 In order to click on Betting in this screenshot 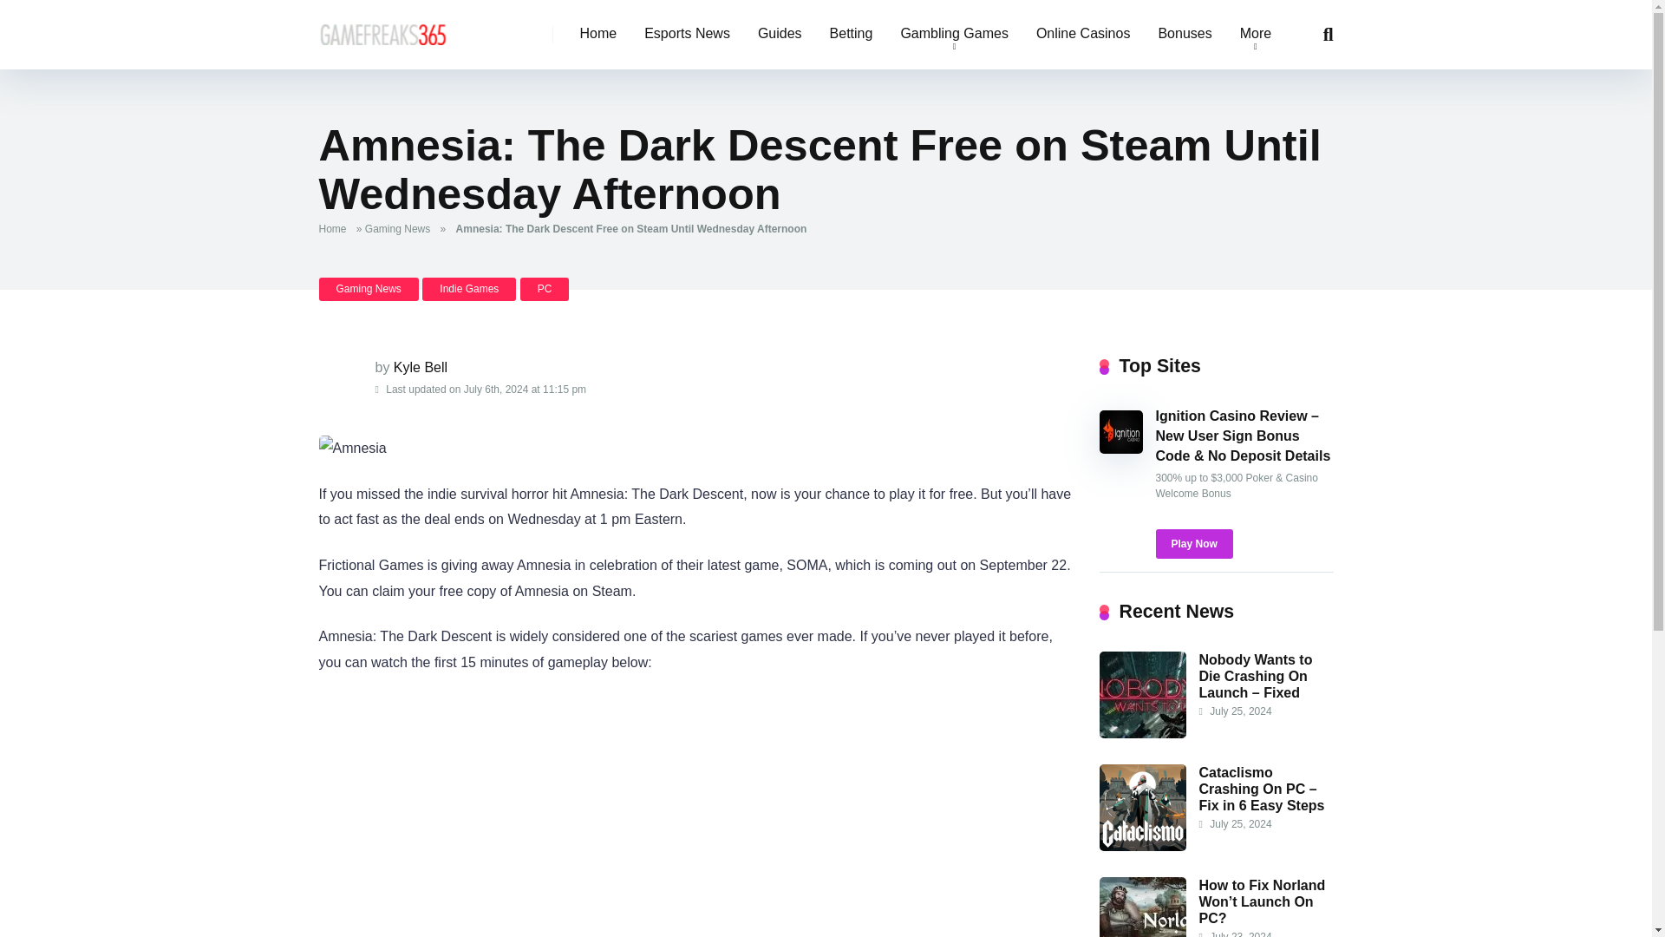, I will do `click(852, 35)`.